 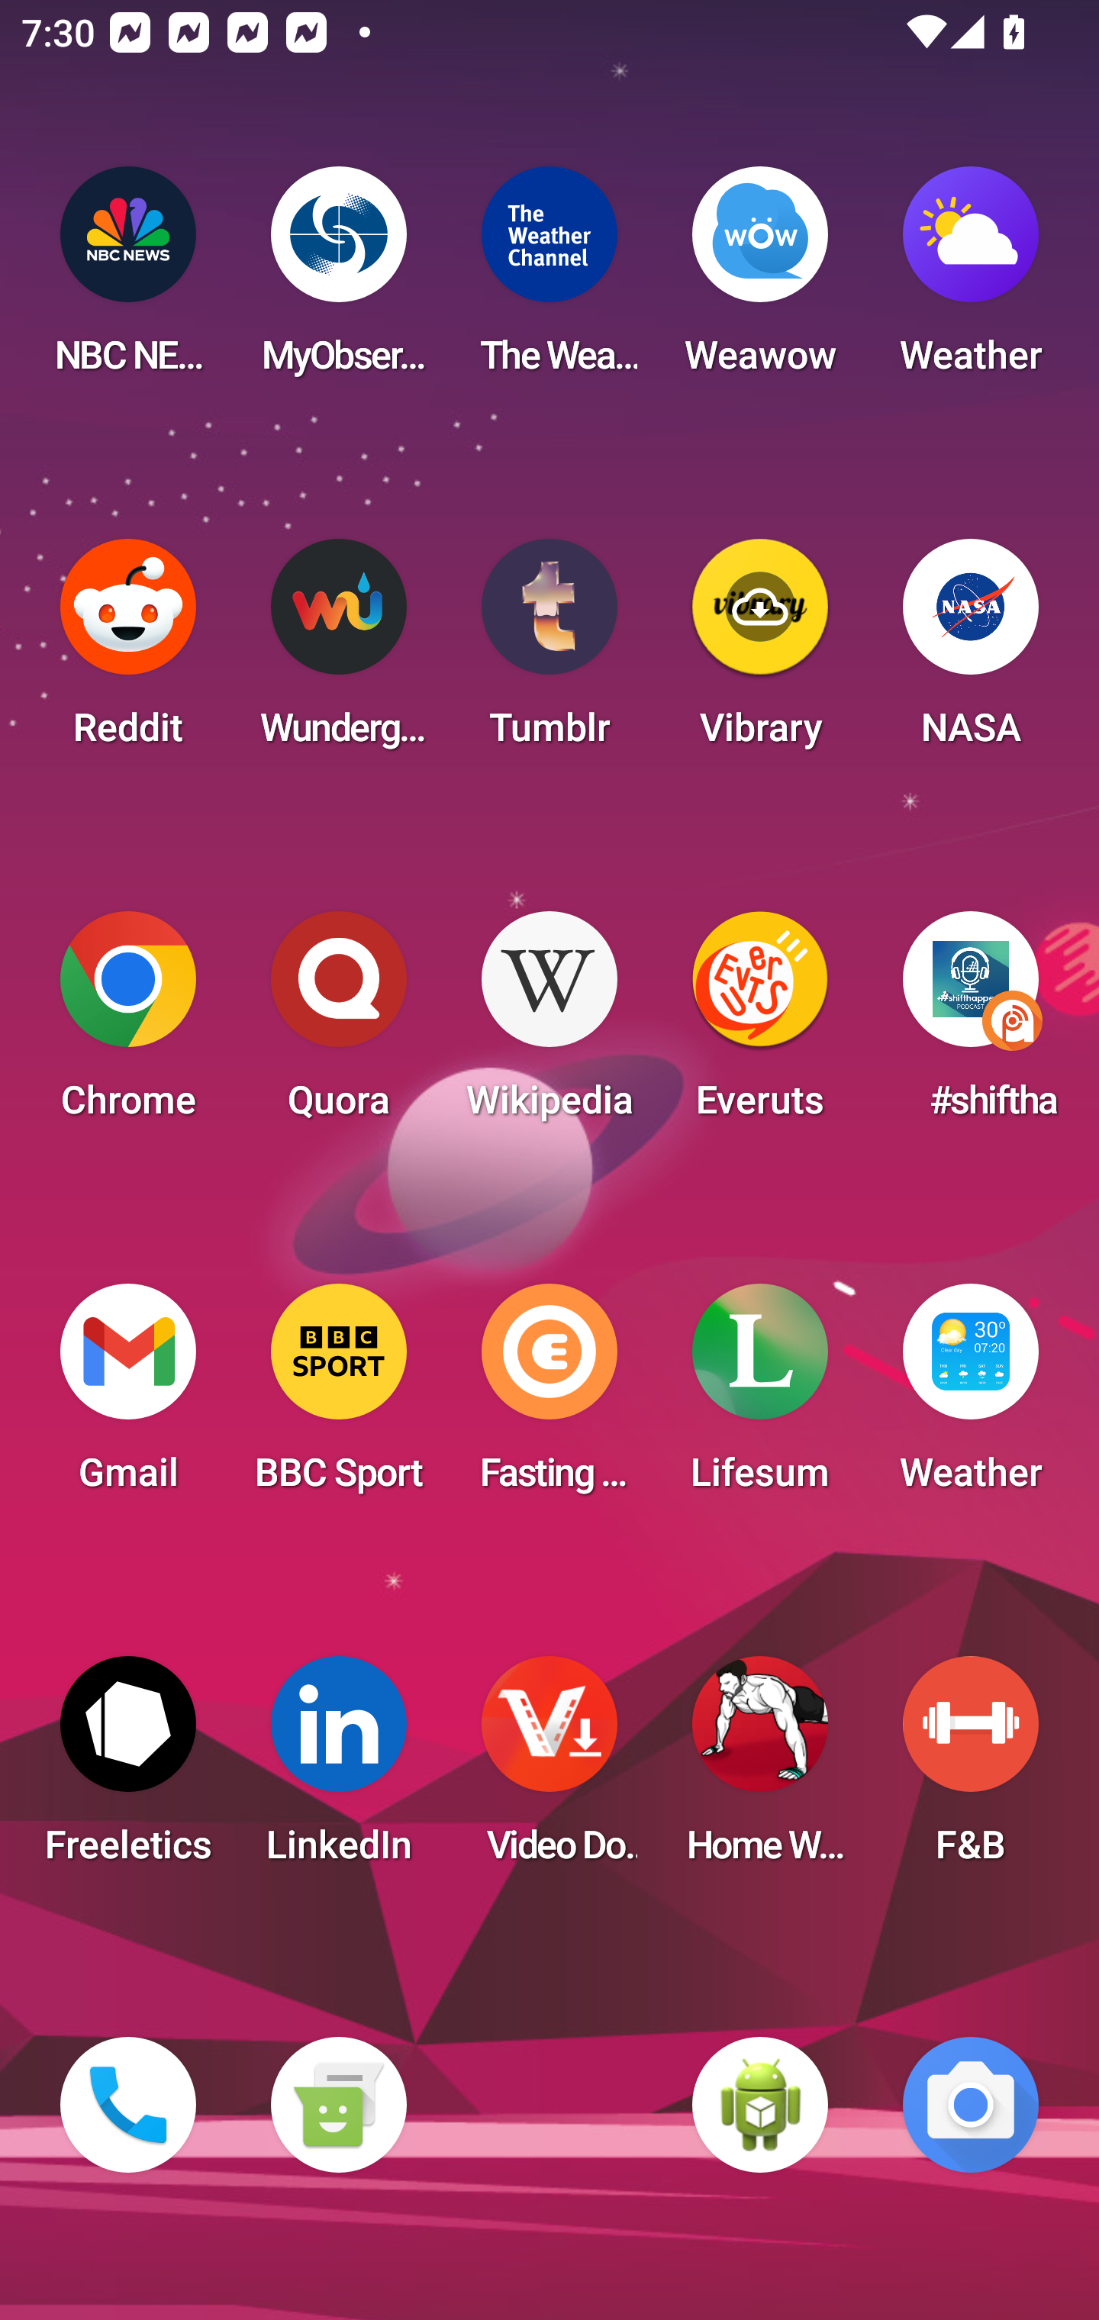 I want to click on Gmail, so click(x=128, y=1397).